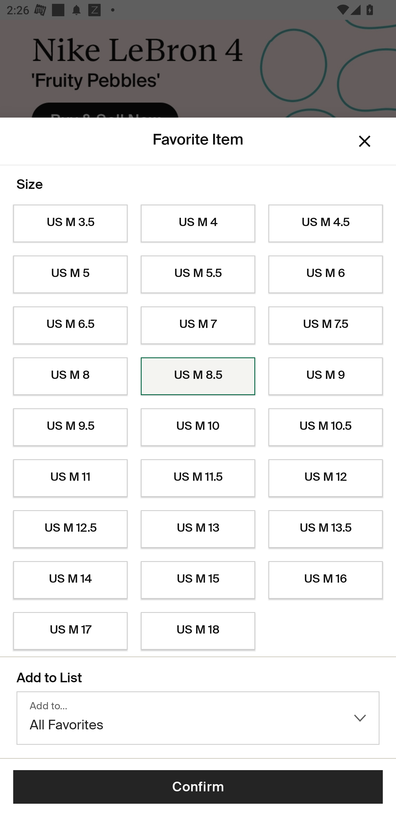  I want to click on US M 10.5, so click(326, 427).